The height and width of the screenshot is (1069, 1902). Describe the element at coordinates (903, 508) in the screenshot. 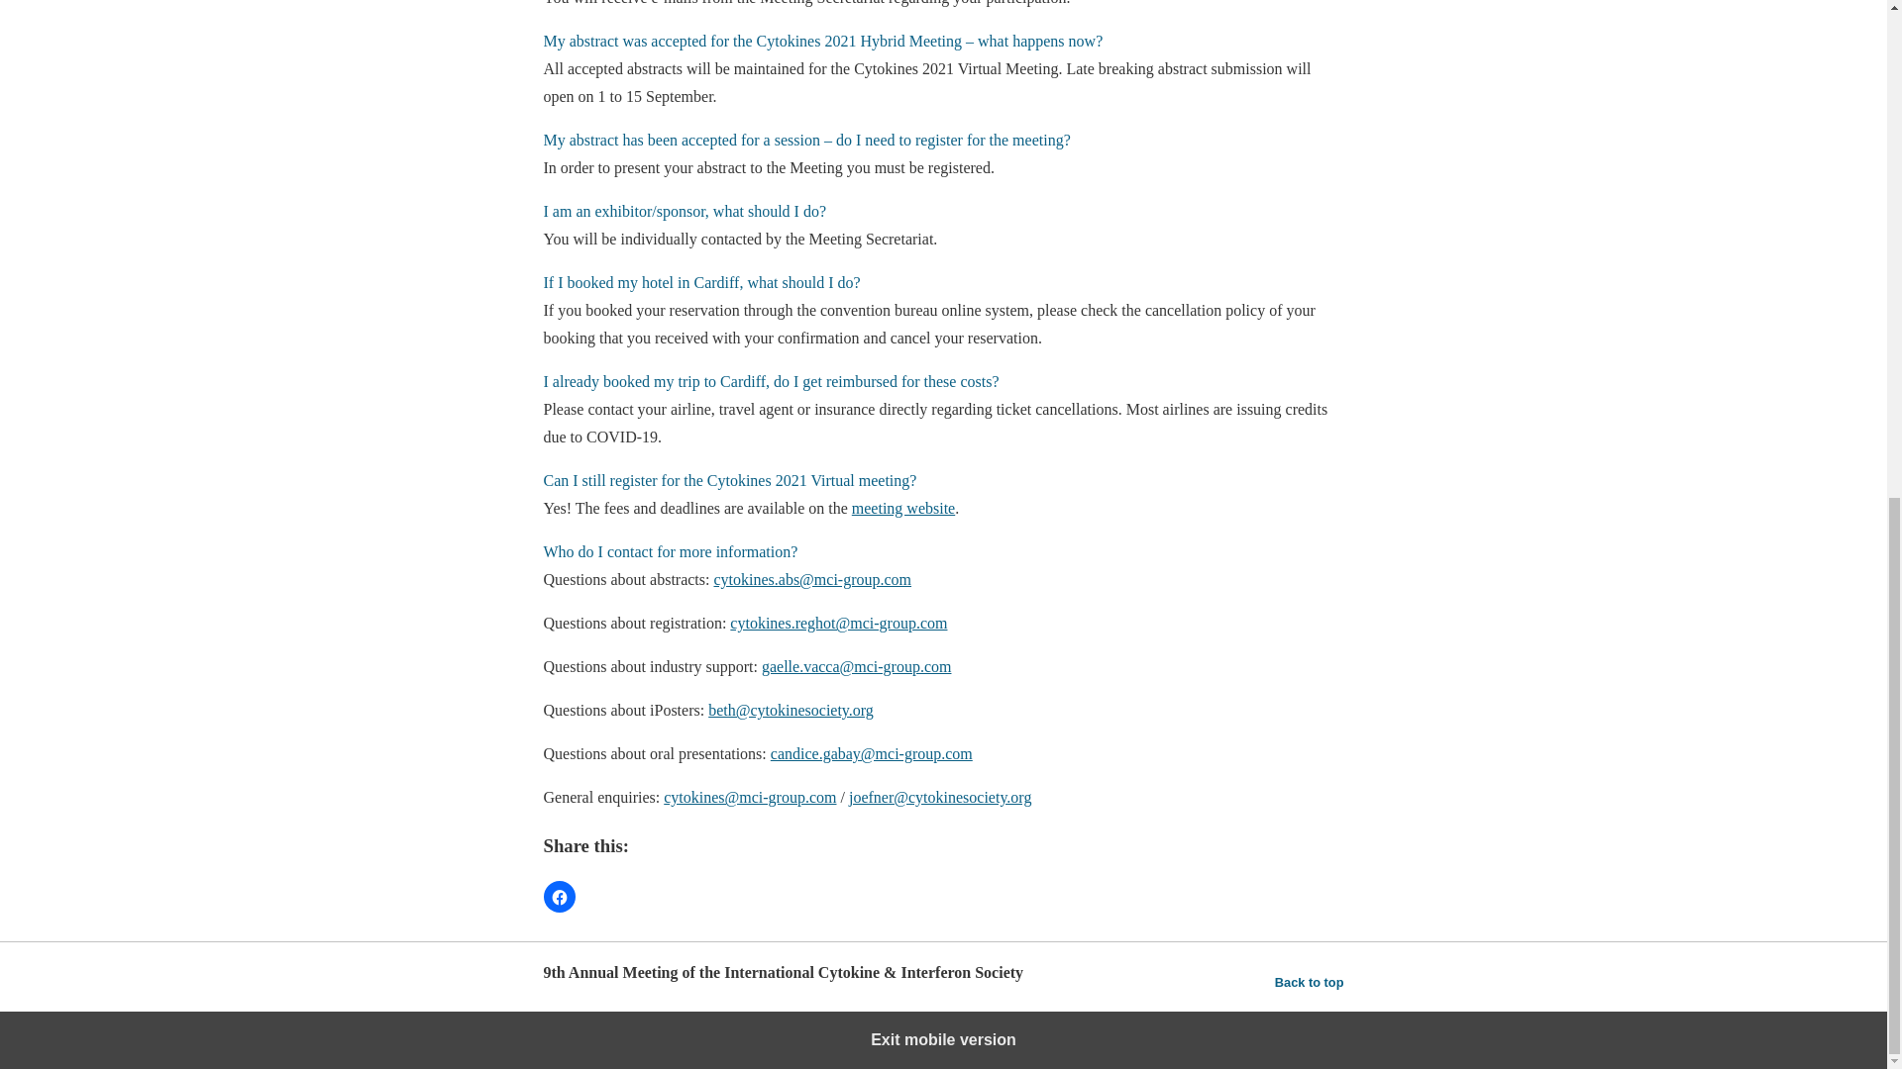

I see `meeting website` at that location.